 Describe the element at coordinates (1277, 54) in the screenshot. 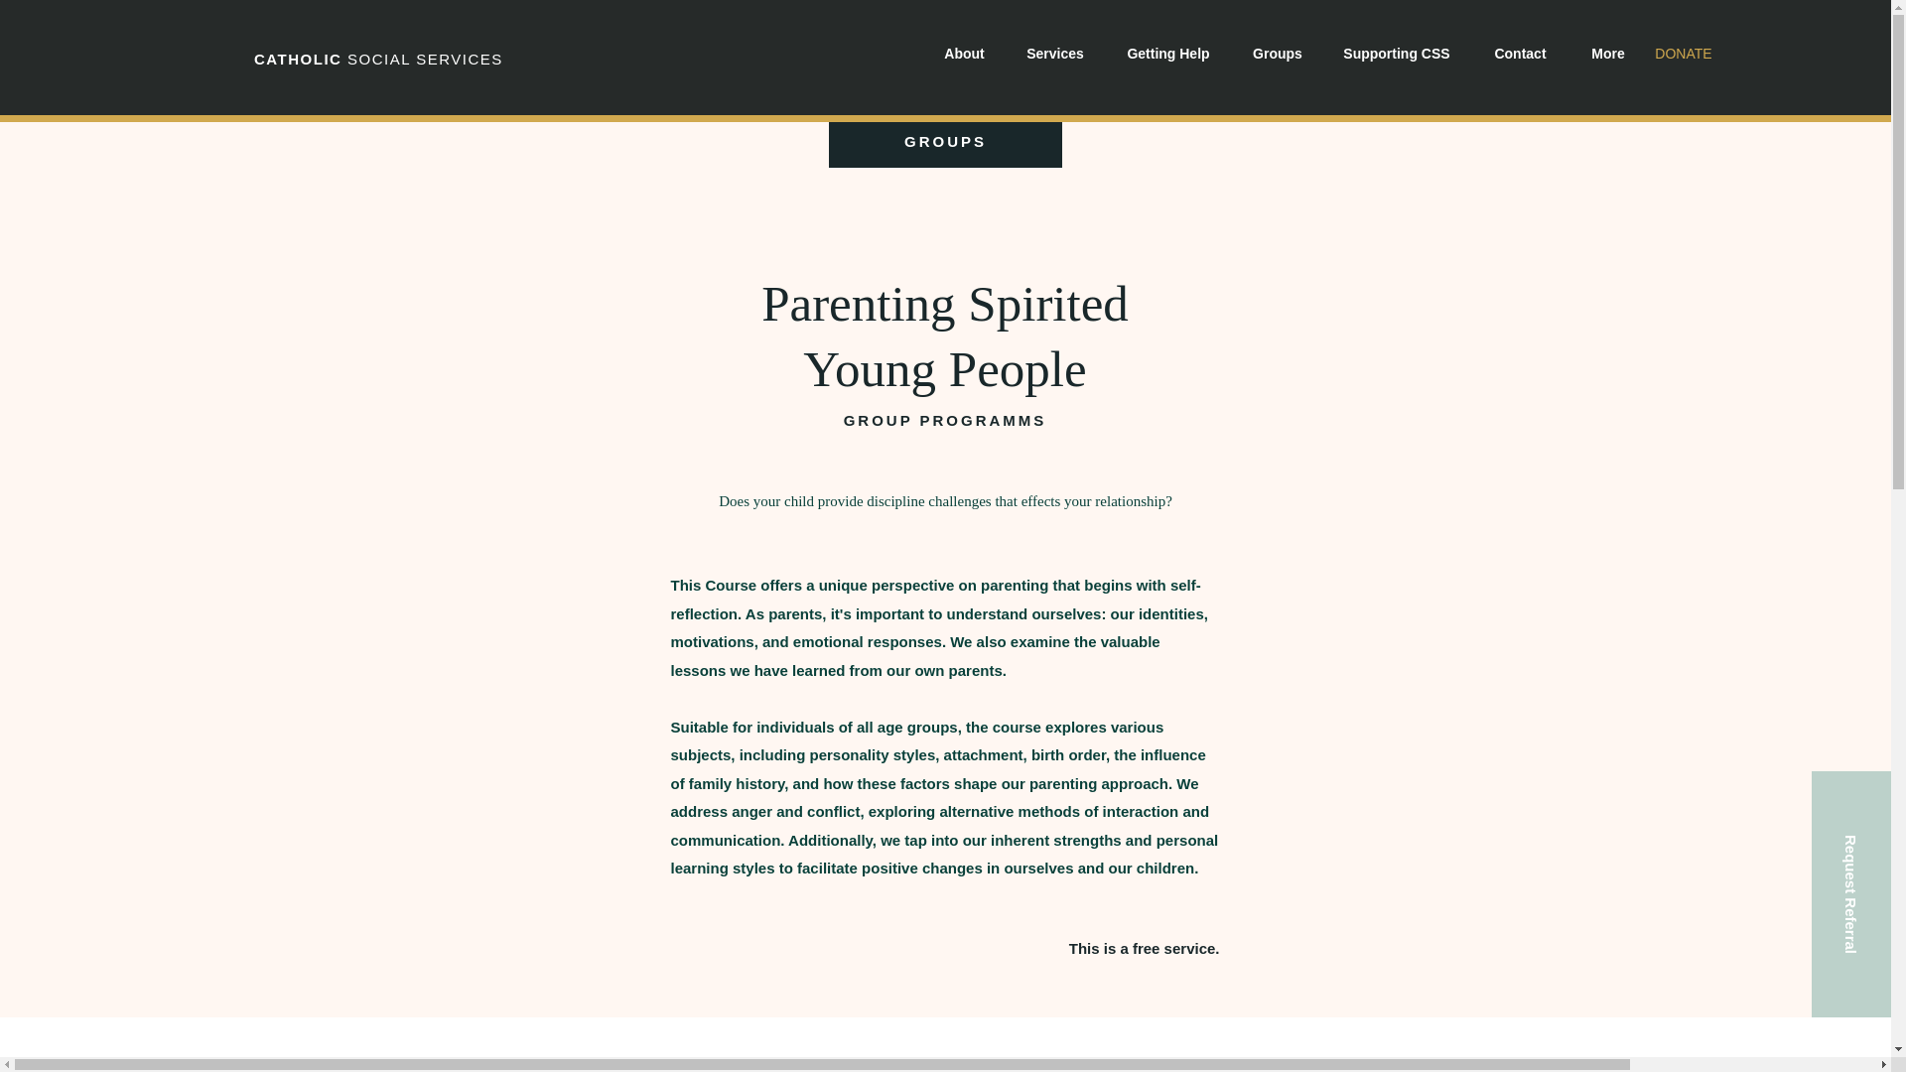

I see `Groups` at that location.